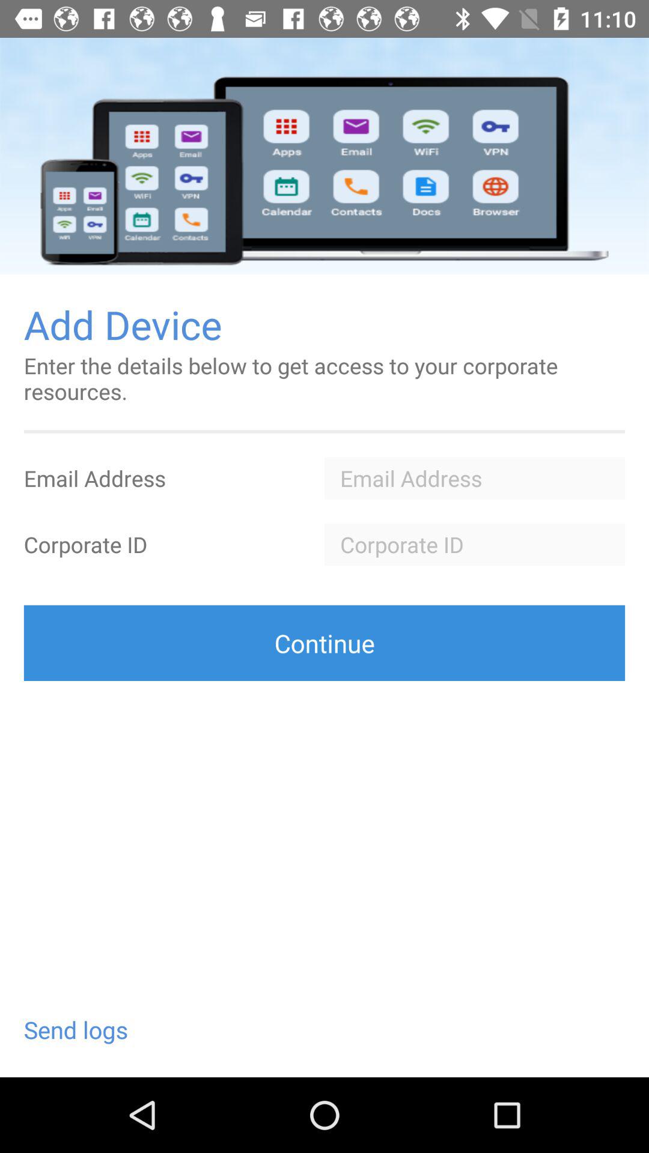 This screenshot has height=1153, width=649. What do you see at coordinates (76, 1029) in the screenshot?
I see `swipe to the send logs` at bounding box center [76, 1029].